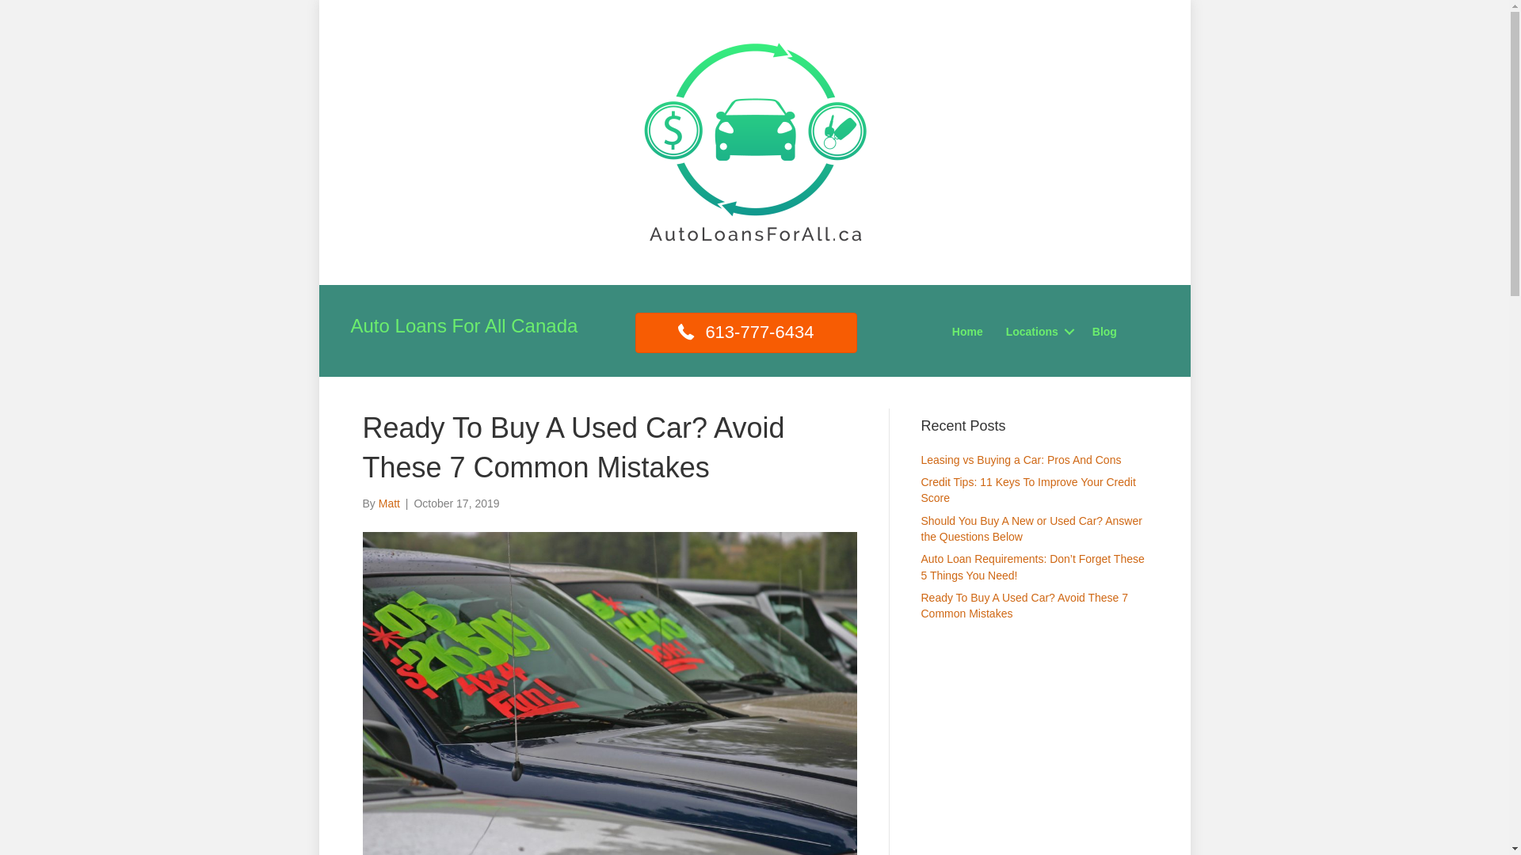 This screenshot has height=855, width=1521. What do you see at coordinates (1028, 490) in the screenshot?
I see `Credit Tips: 11 Keys To Improve Your Credit Score` at bounding box center [1028, 490].